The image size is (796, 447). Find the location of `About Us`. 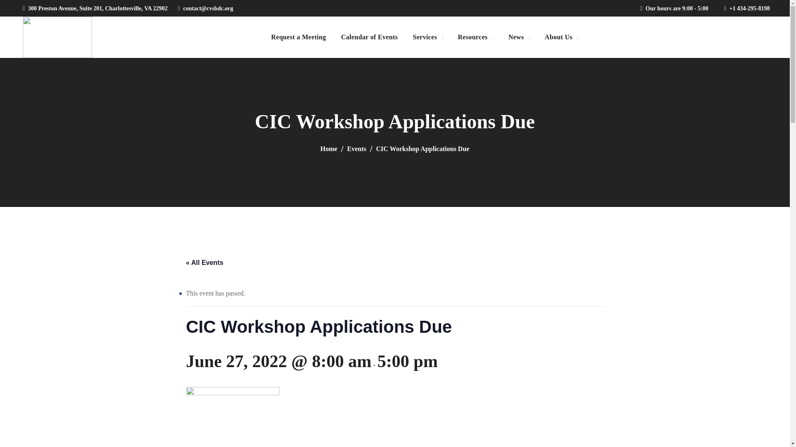

About Us is located at coordinates (561, 37).